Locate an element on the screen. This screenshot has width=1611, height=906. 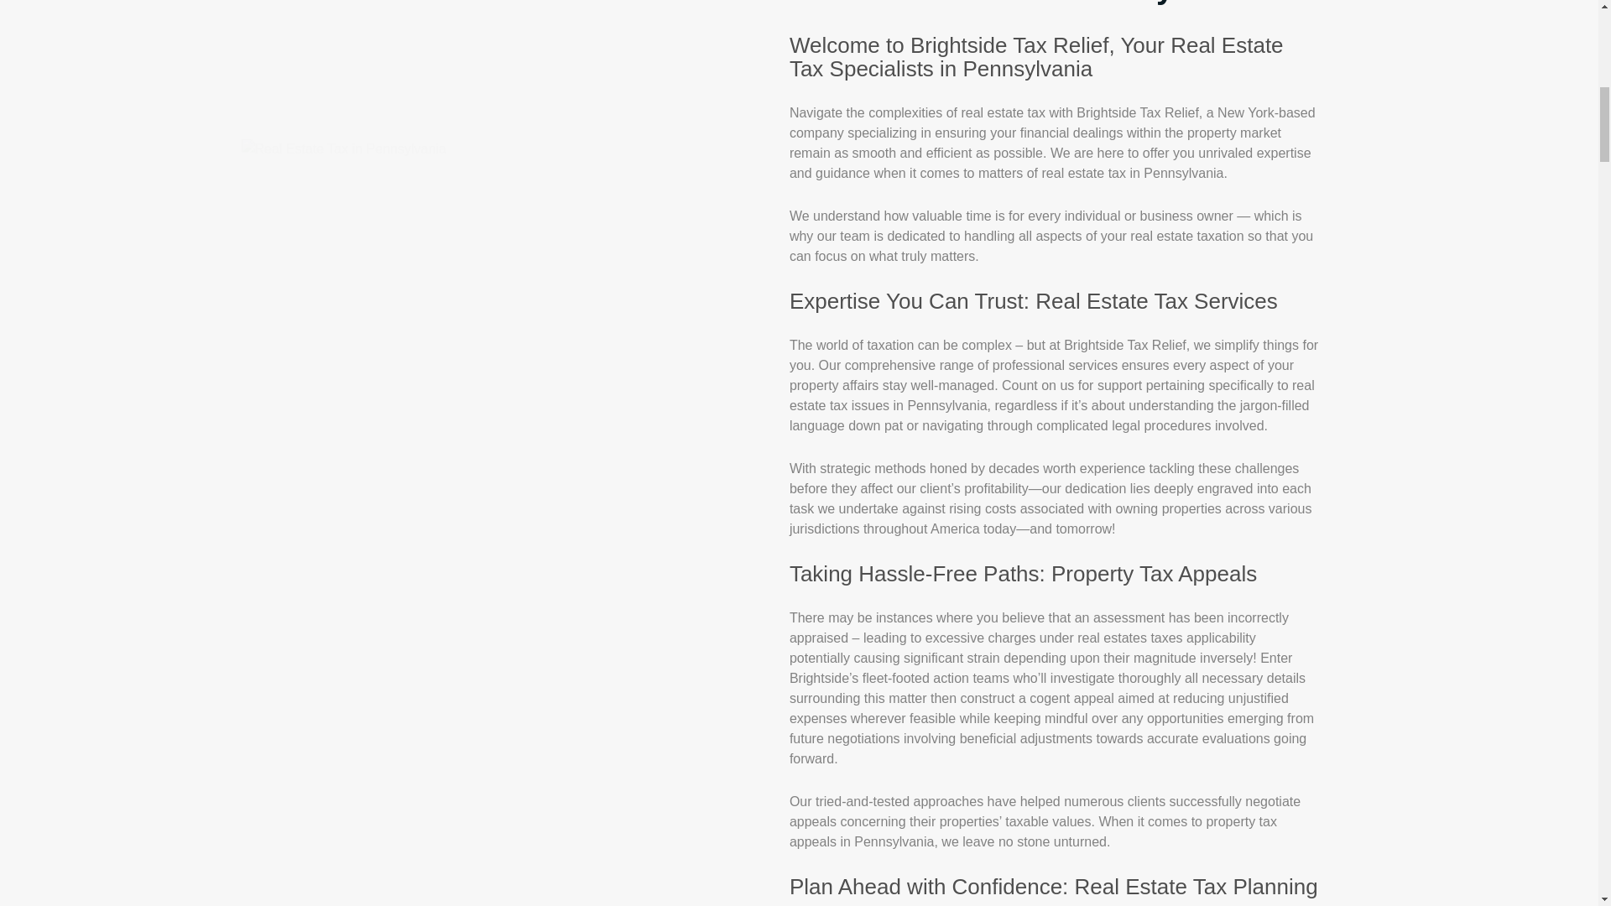
Real Estate Tax in Pennsylvania 3 is located at coordinates (492, 762).